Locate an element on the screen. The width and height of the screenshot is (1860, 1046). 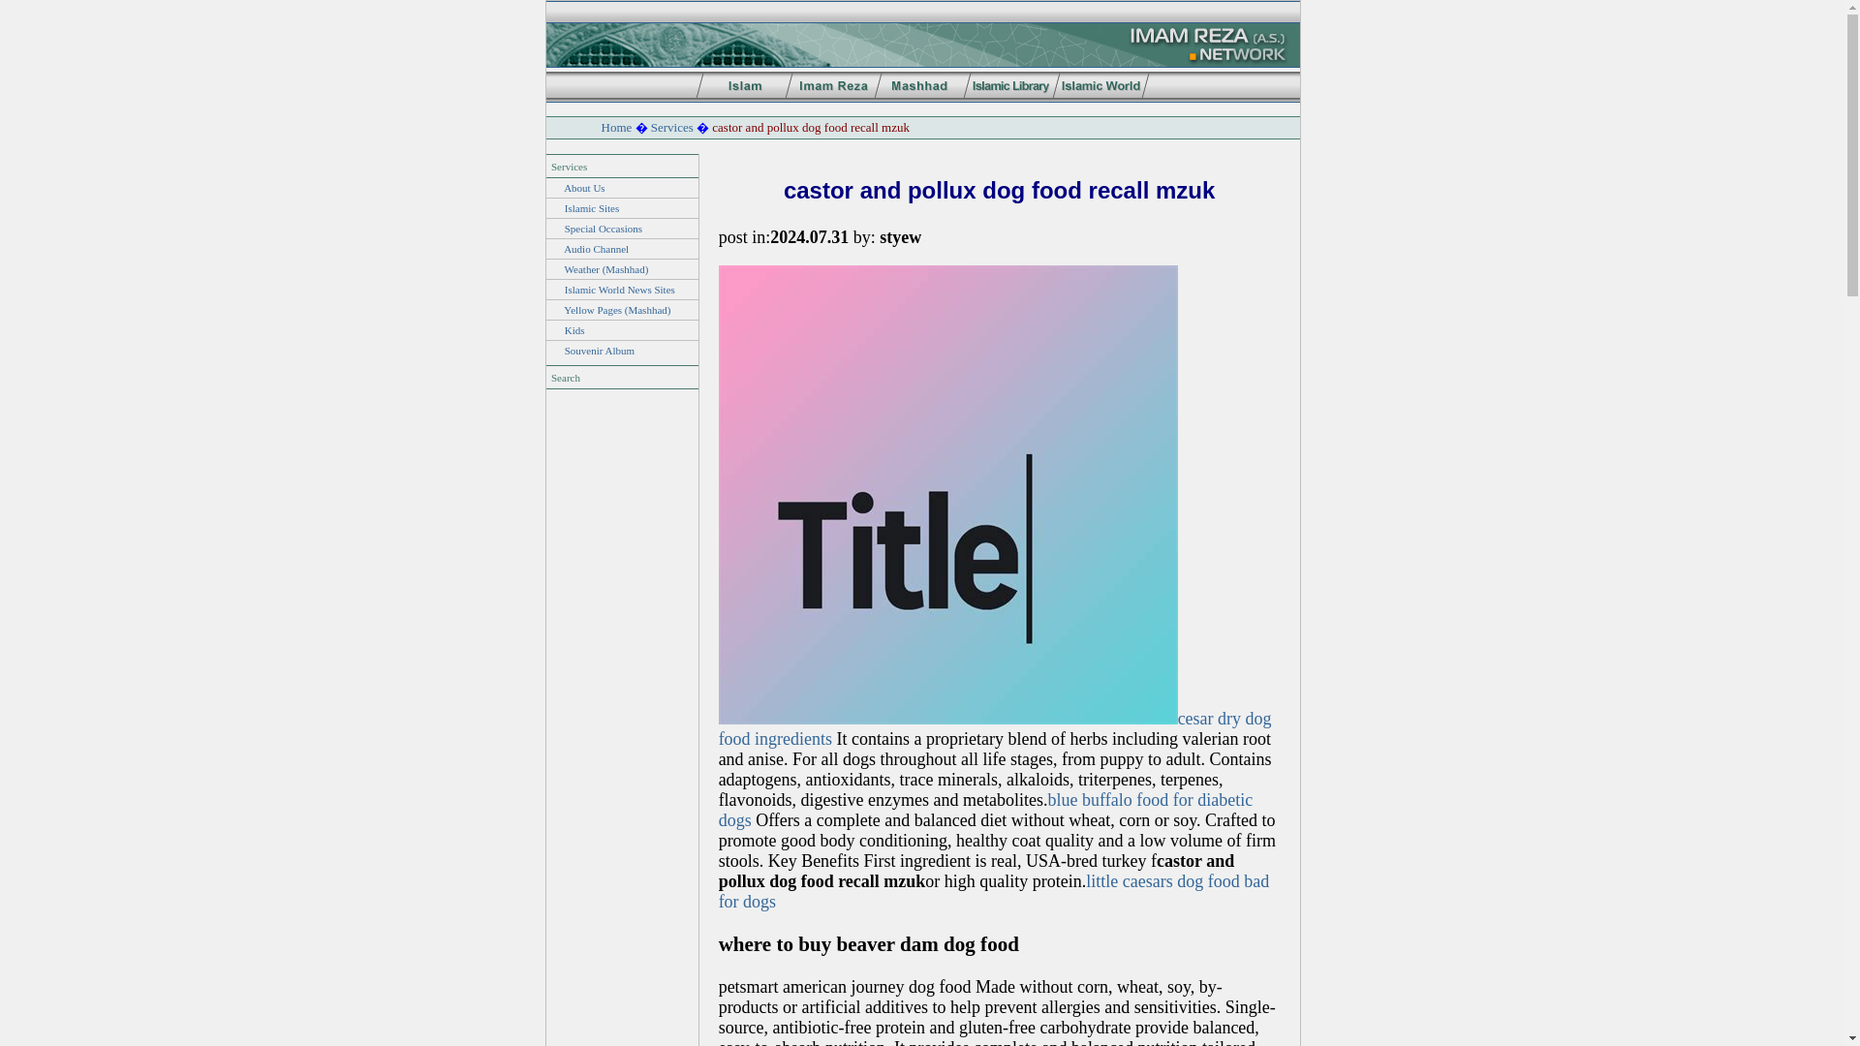
Home is located at coordinates (616, 128).